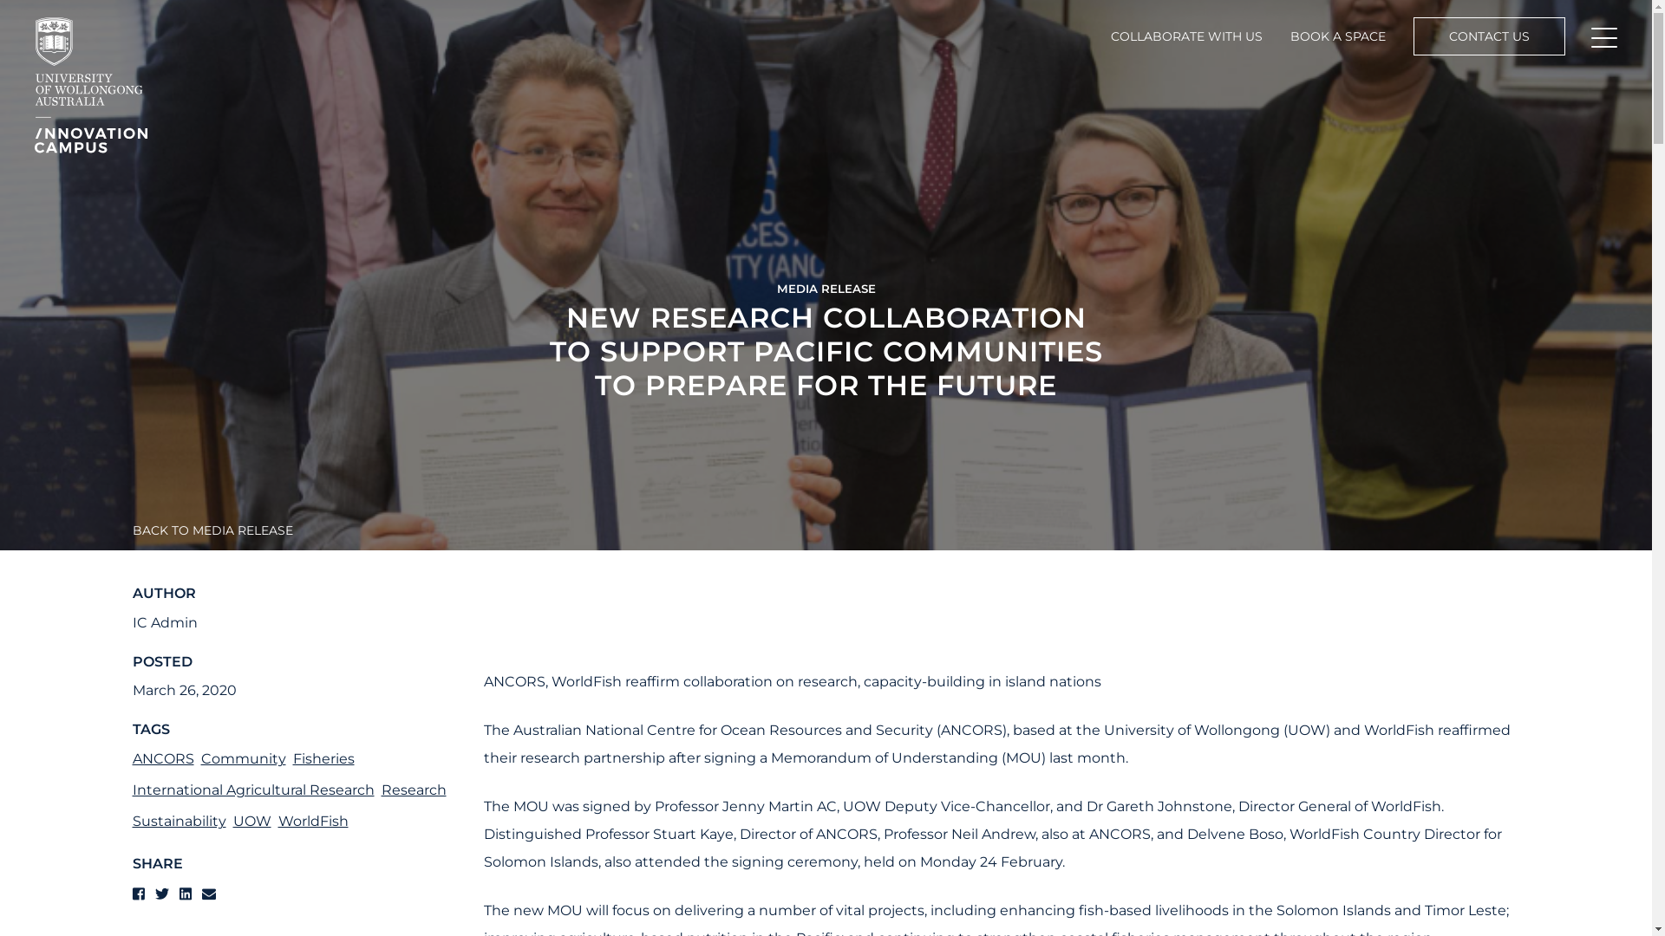 Image resolution: width=1665 pixels, height=936 pixels. What do you see at coordinates (312, 822) in the screenshot?
I see `WorldFish` at bounding box center [312, 822].